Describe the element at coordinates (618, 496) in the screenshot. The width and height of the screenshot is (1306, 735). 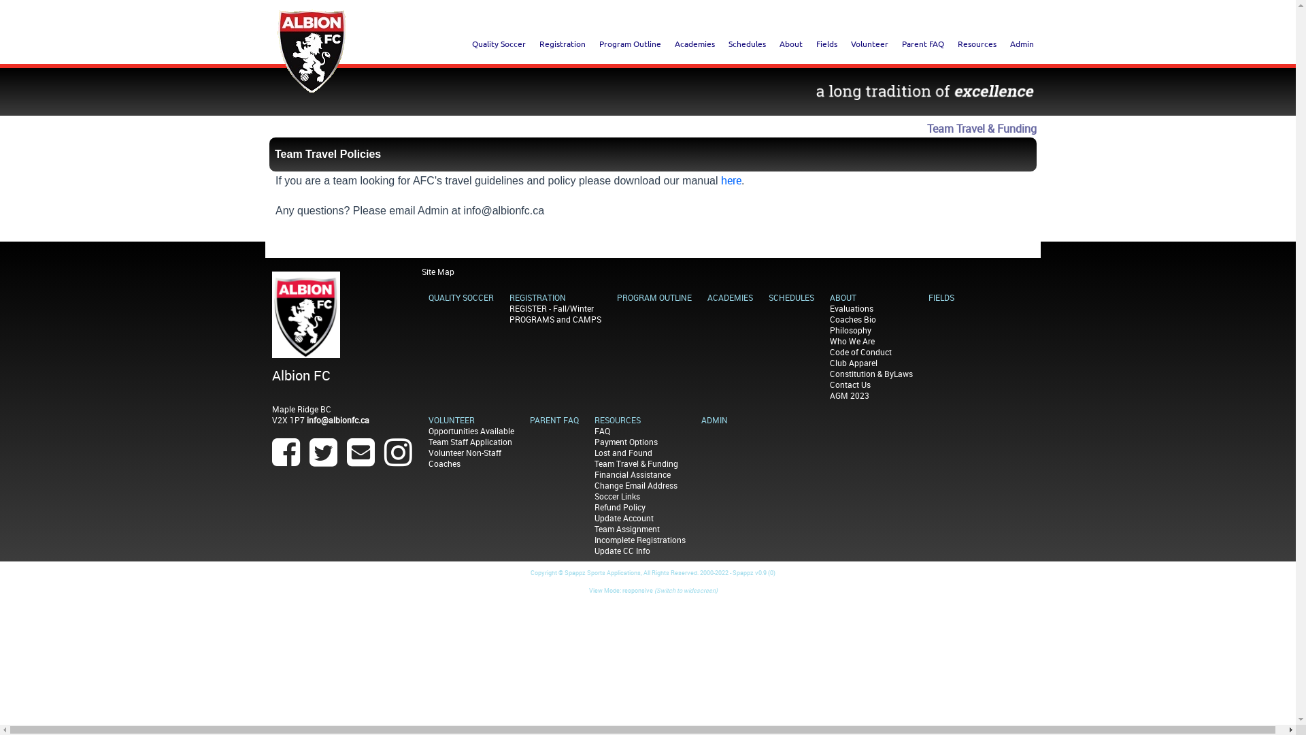
I see `Soccer Links` at that location.